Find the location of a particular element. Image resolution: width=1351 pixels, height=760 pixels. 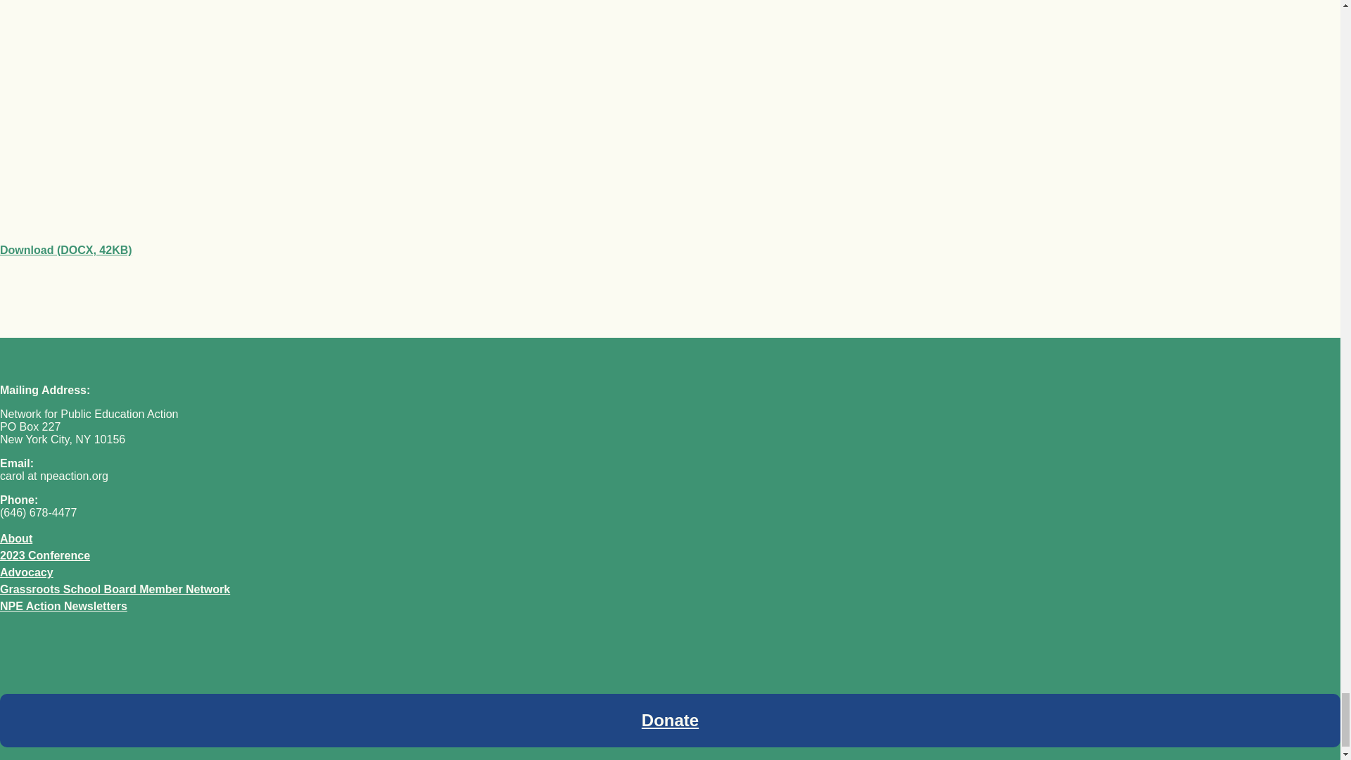

Advocacy is located at coordinates (27, 571).